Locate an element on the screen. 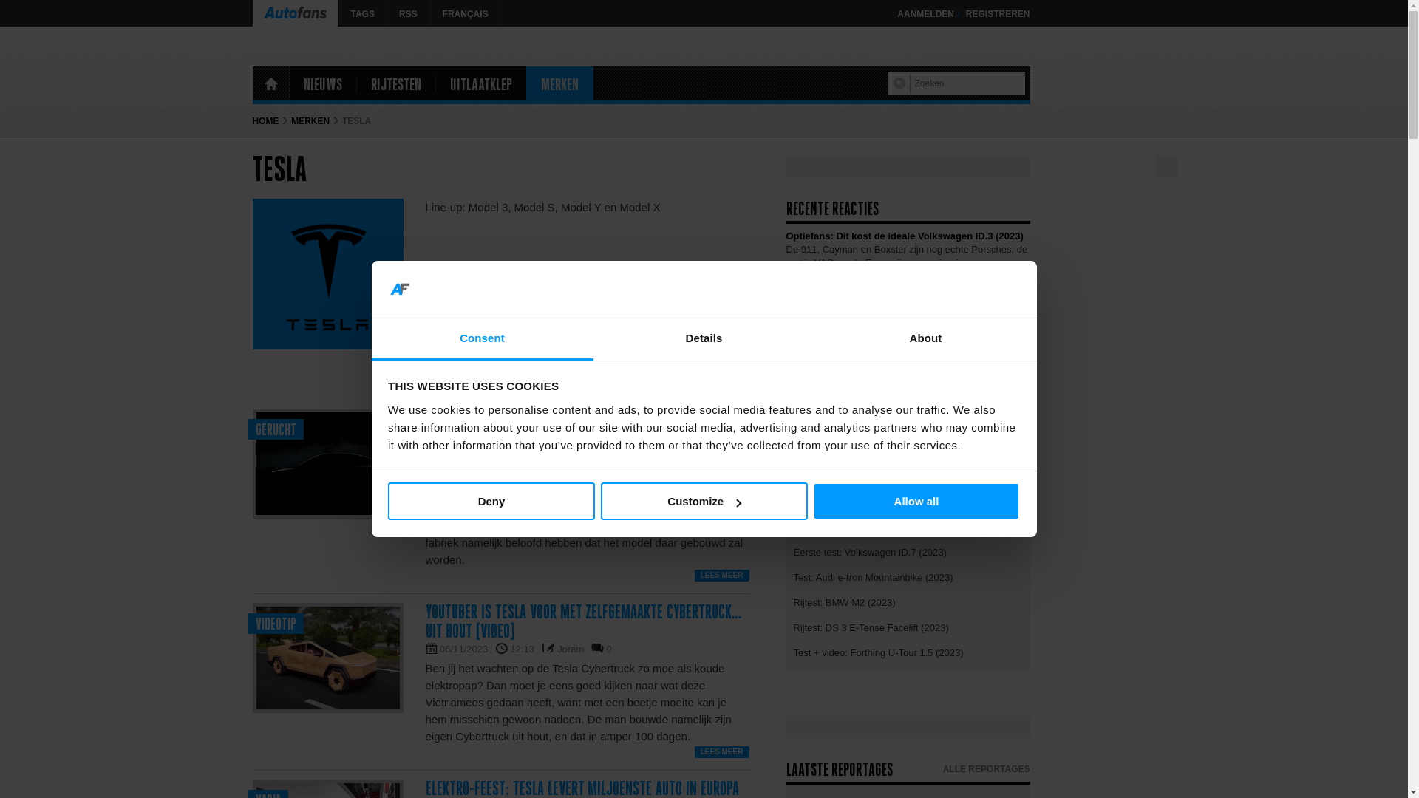  0
reacties is located at coordinates (609, 455).